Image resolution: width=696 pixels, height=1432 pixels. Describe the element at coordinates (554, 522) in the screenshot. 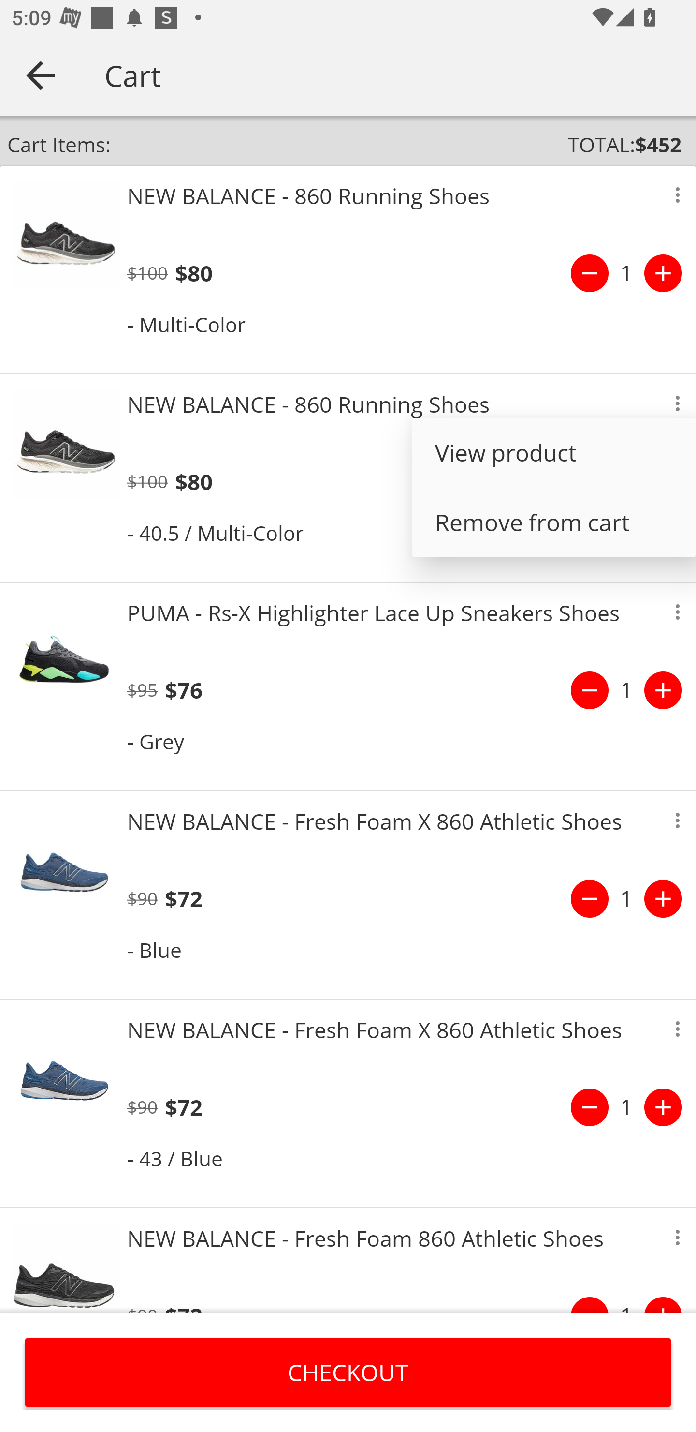

I see `Remove from cart` at that location.